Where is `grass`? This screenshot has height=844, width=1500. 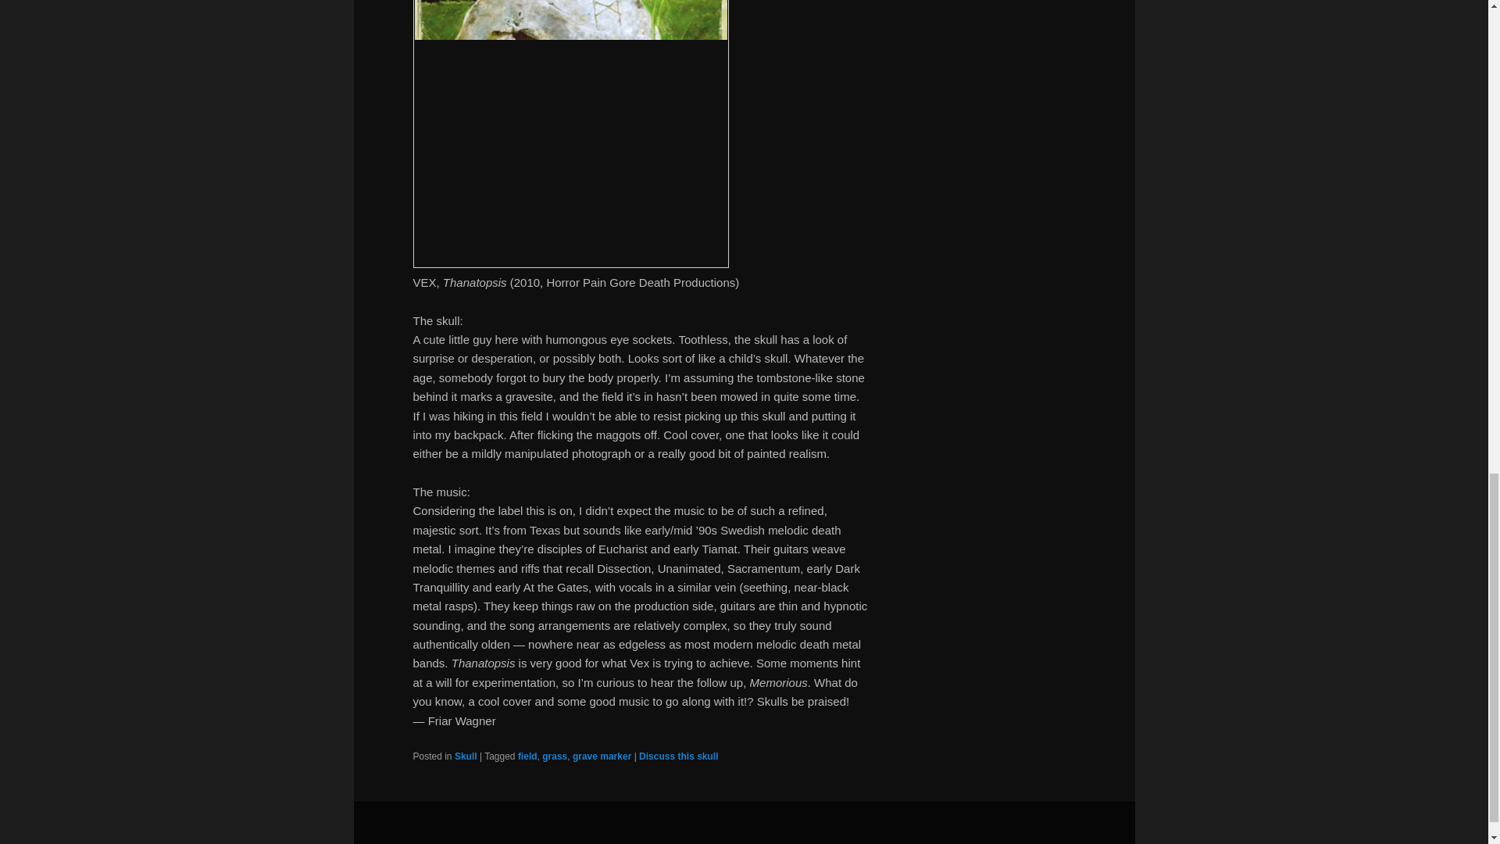 grass is located at coordinates (554, 756).